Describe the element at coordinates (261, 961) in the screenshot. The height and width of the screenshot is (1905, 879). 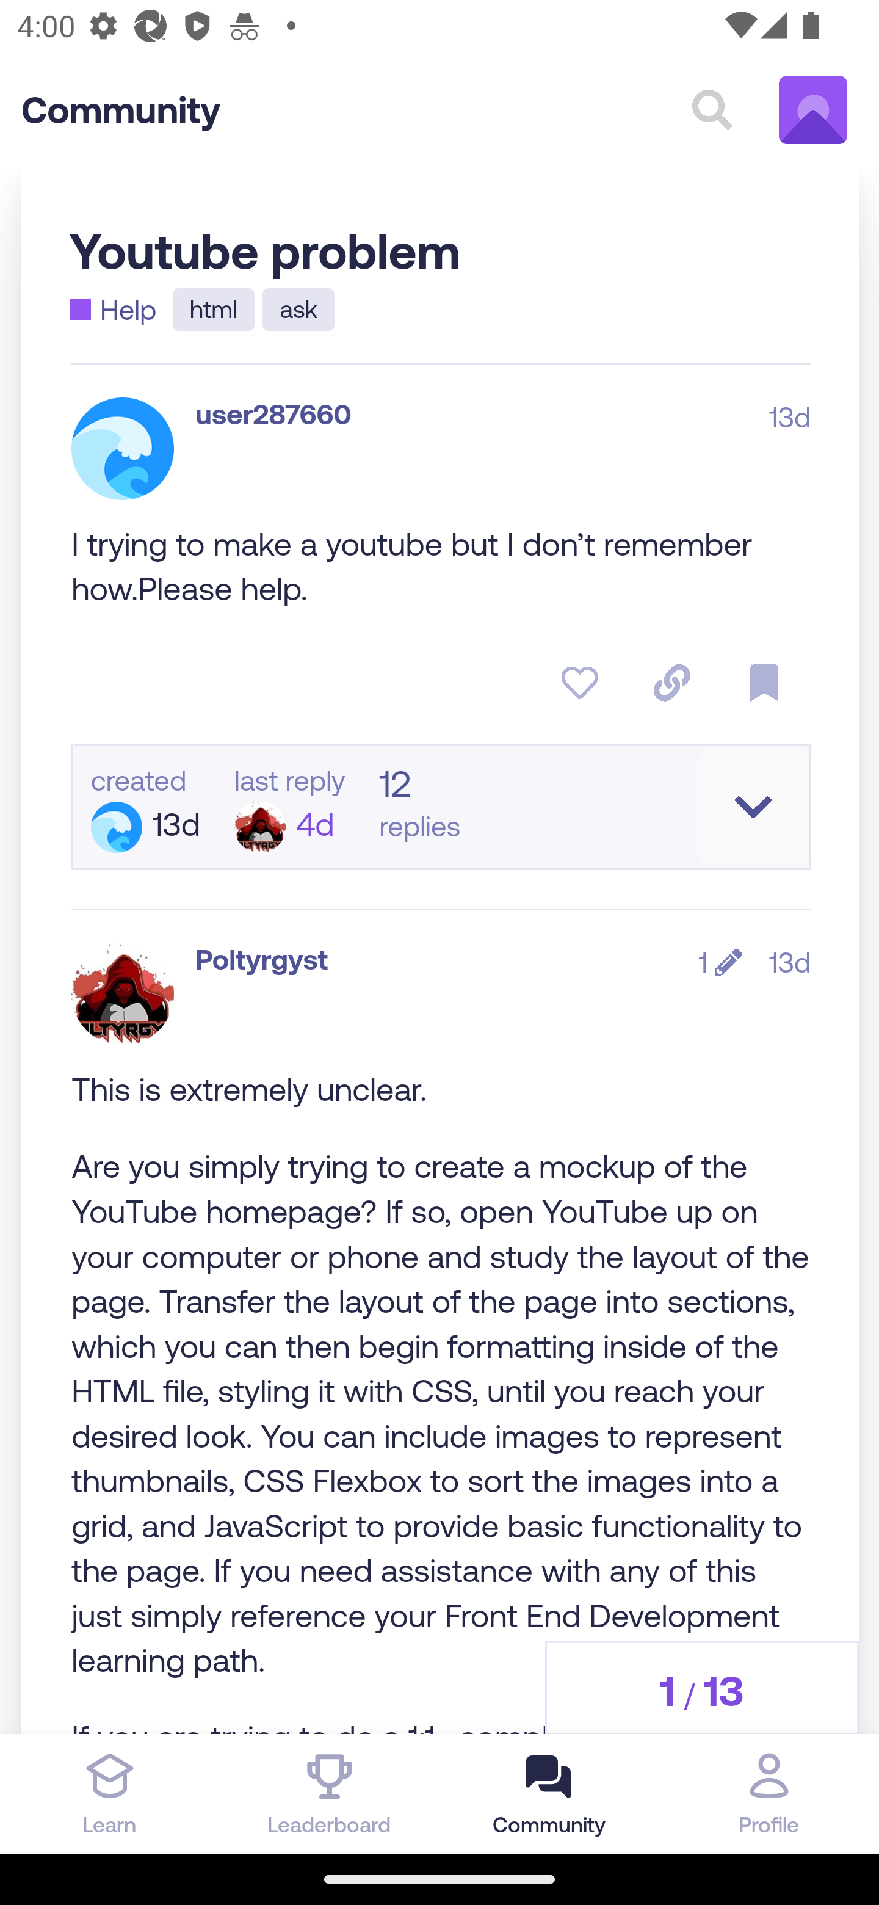
I see `Poltyrgyst` at that location.